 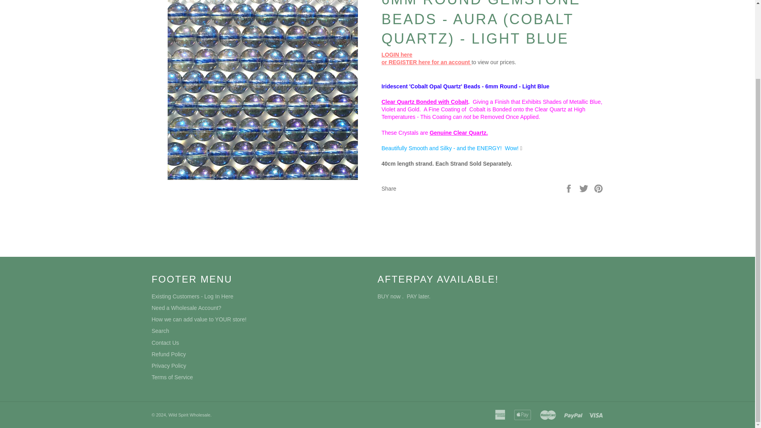 I want to click on Share on Facebook, so click(x=569, y=188).